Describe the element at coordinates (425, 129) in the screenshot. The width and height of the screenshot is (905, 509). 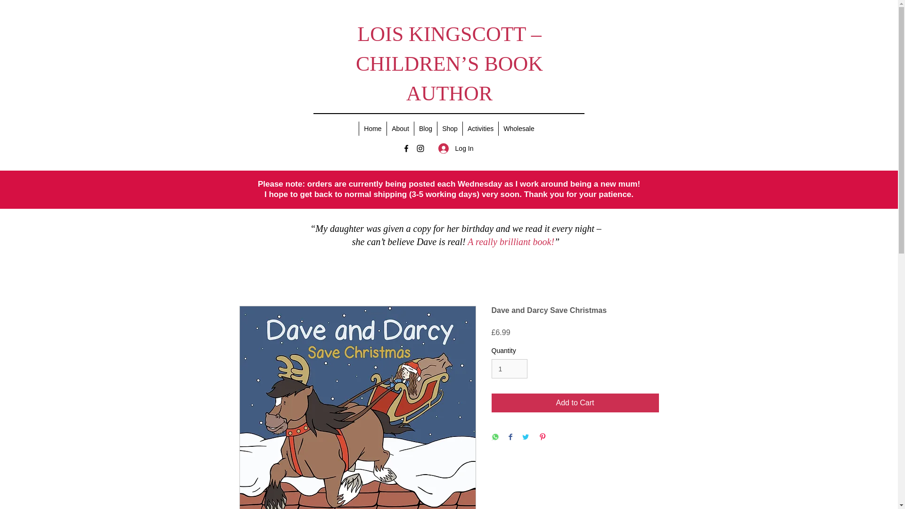
I see `Blog` at that location.